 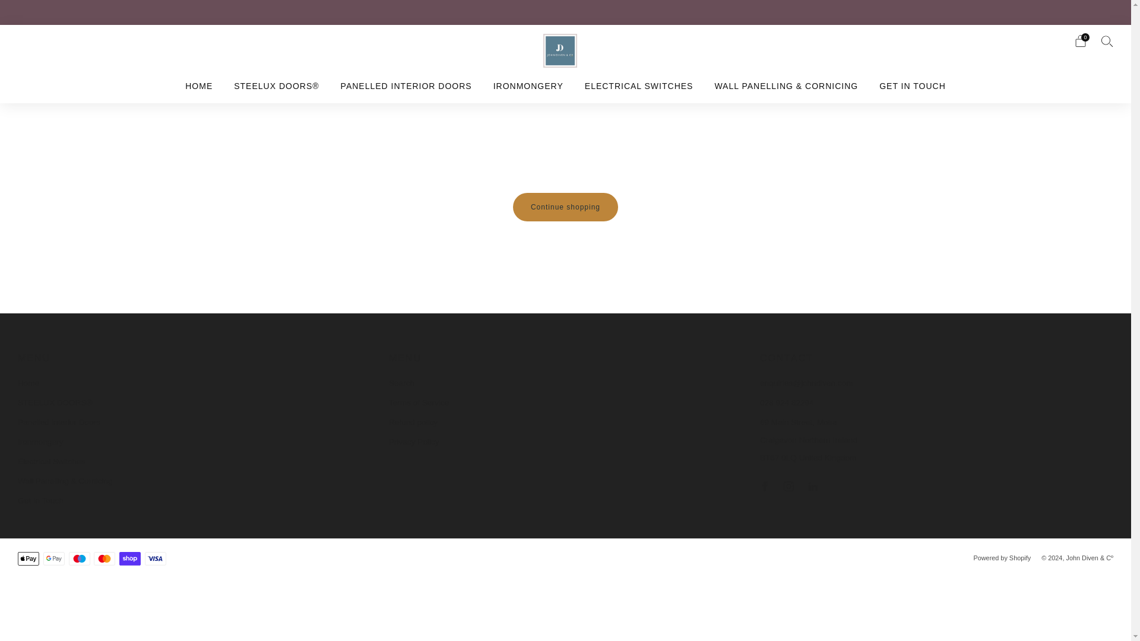 I want to click on PANELLED INTERIOR DOORS, so click(x=406, y=85).